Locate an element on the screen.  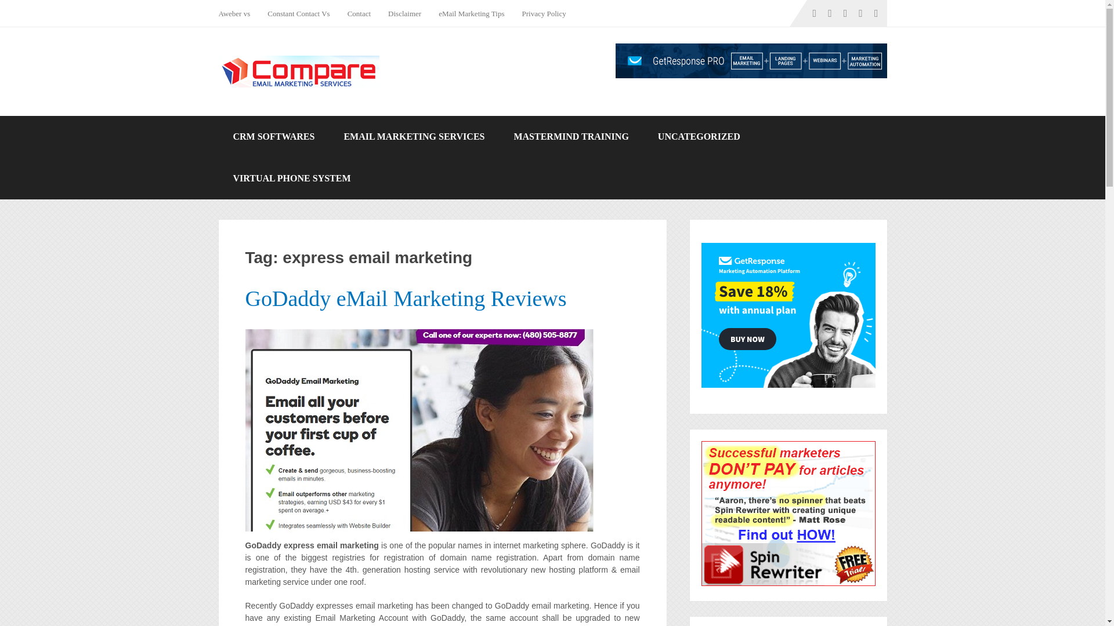
CRM SOFTWARES is located at coordinates (273, 137).